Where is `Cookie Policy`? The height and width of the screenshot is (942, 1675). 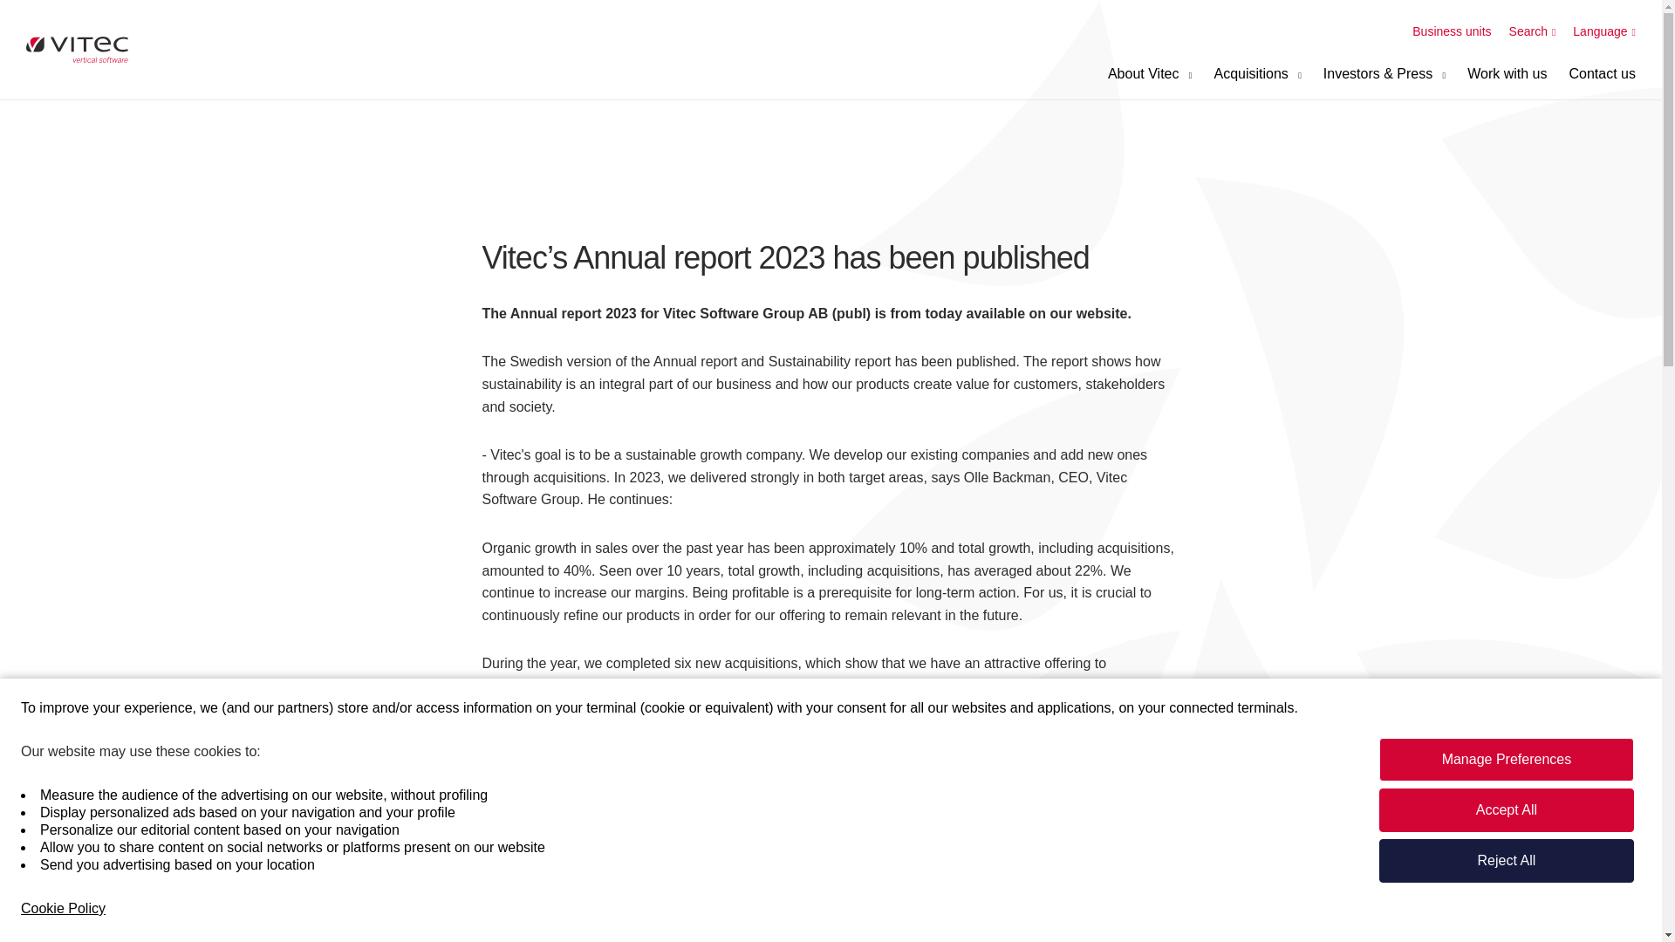 Cookie Policy is located at coordinates (63, 909).